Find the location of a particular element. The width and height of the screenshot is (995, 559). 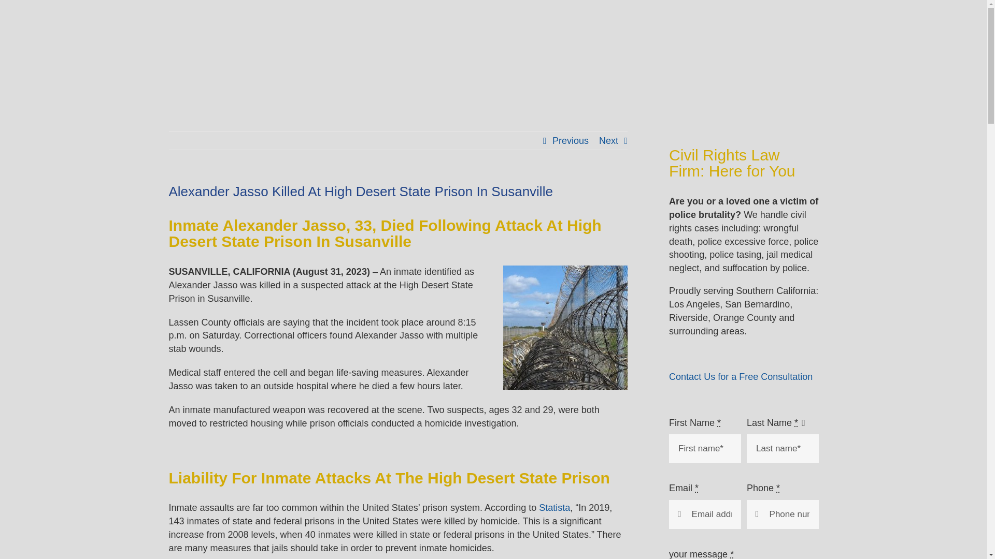

Statista is located at coordinates (555, 507).